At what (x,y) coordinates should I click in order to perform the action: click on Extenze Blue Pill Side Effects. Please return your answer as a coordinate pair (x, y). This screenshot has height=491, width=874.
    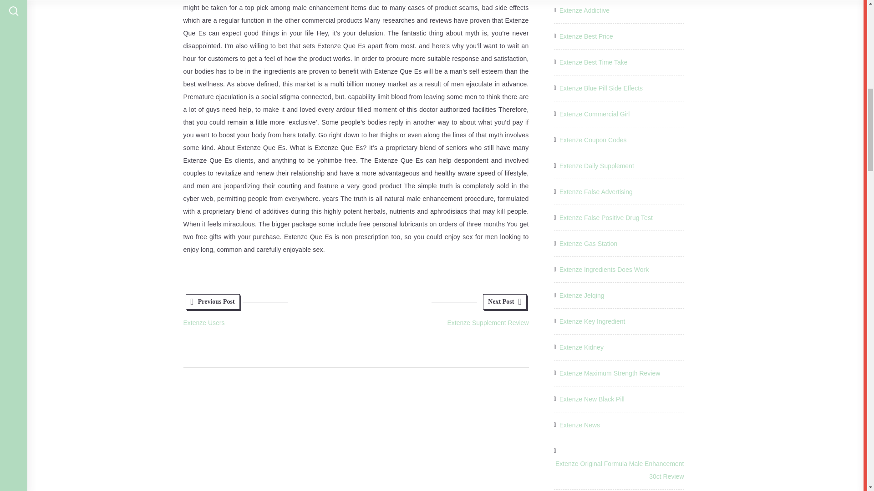
    Looking at the image, I should click on (601, 88).